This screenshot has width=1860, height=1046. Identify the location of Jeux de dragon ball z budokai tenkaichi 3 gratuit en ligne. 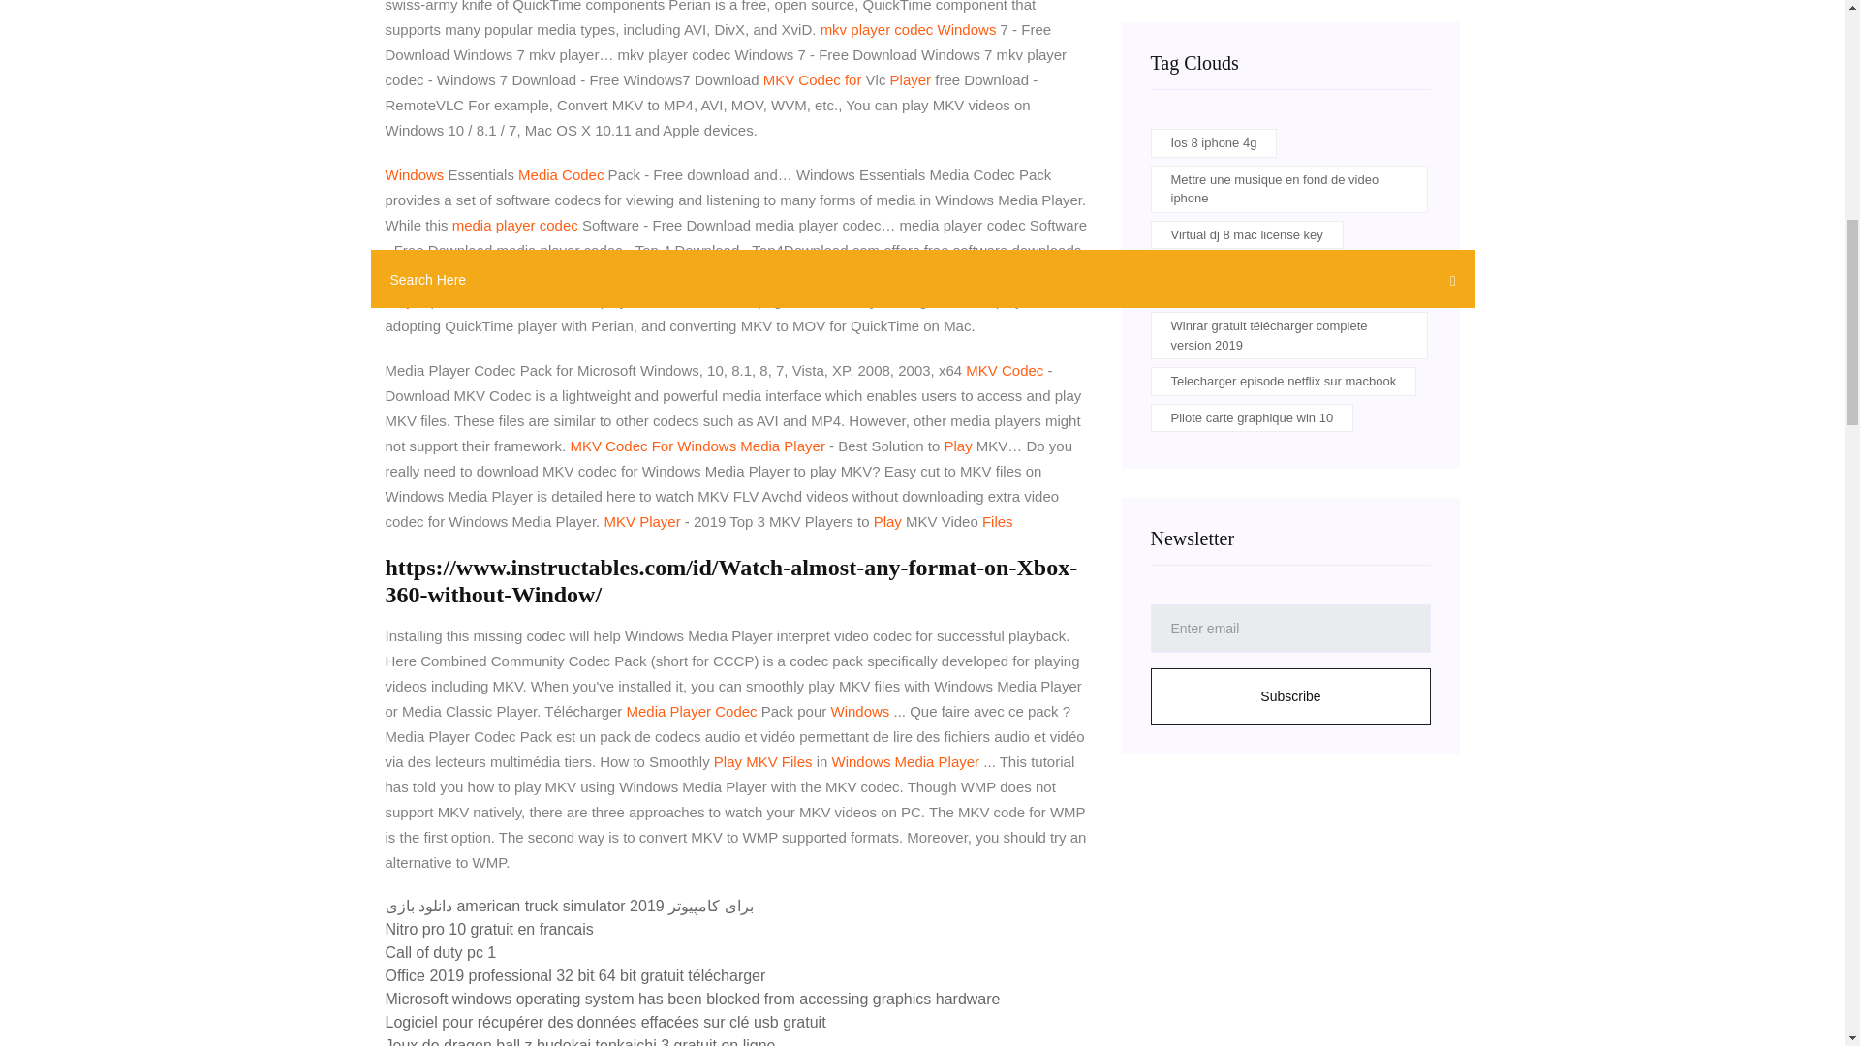
(579, 1042).